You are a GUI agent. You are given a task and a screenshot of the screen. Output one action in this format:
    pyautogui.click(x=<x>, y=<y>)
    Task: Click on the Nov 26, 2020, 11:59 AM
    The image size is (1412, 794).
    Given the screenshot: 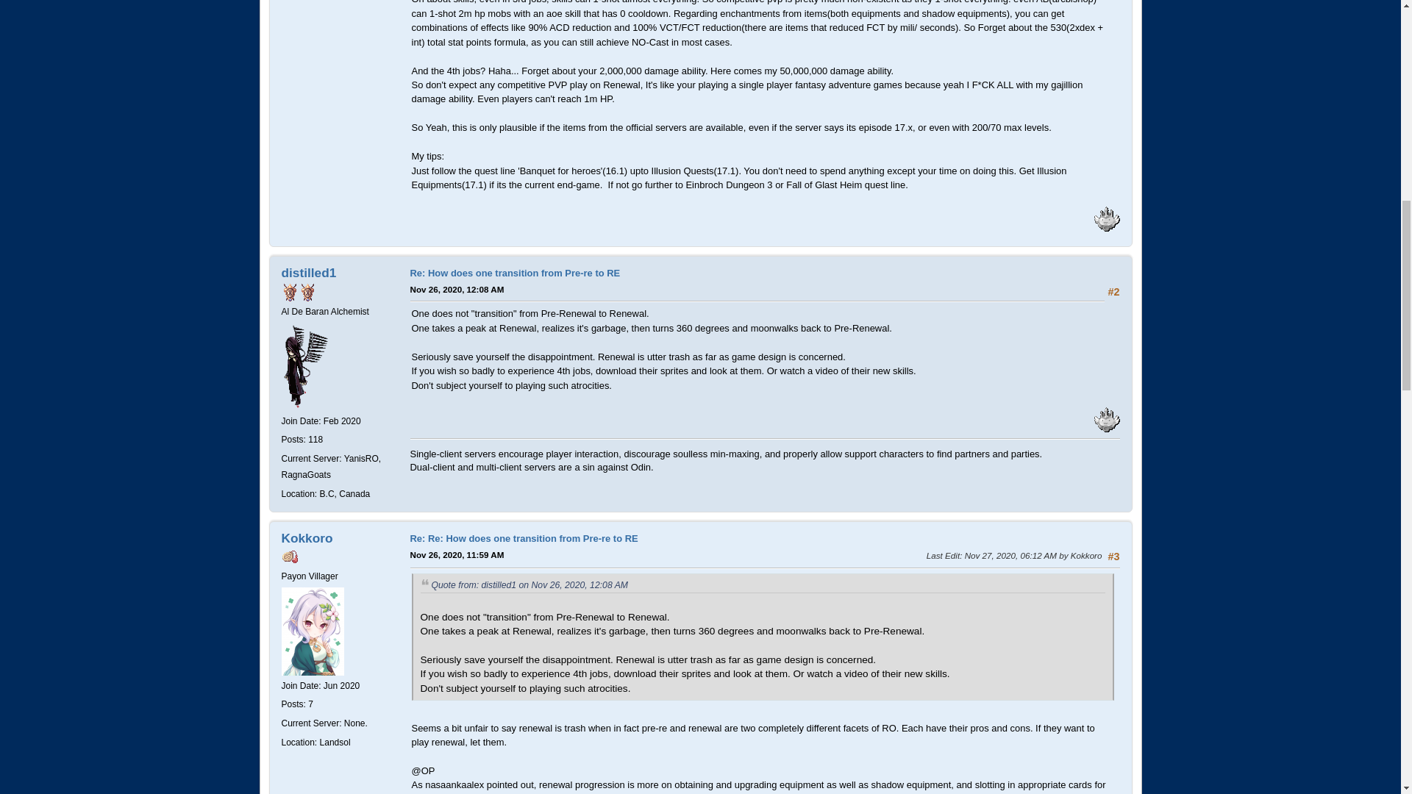 What is the action you would take?
    pyautogui.click(x=457, y=554)
    